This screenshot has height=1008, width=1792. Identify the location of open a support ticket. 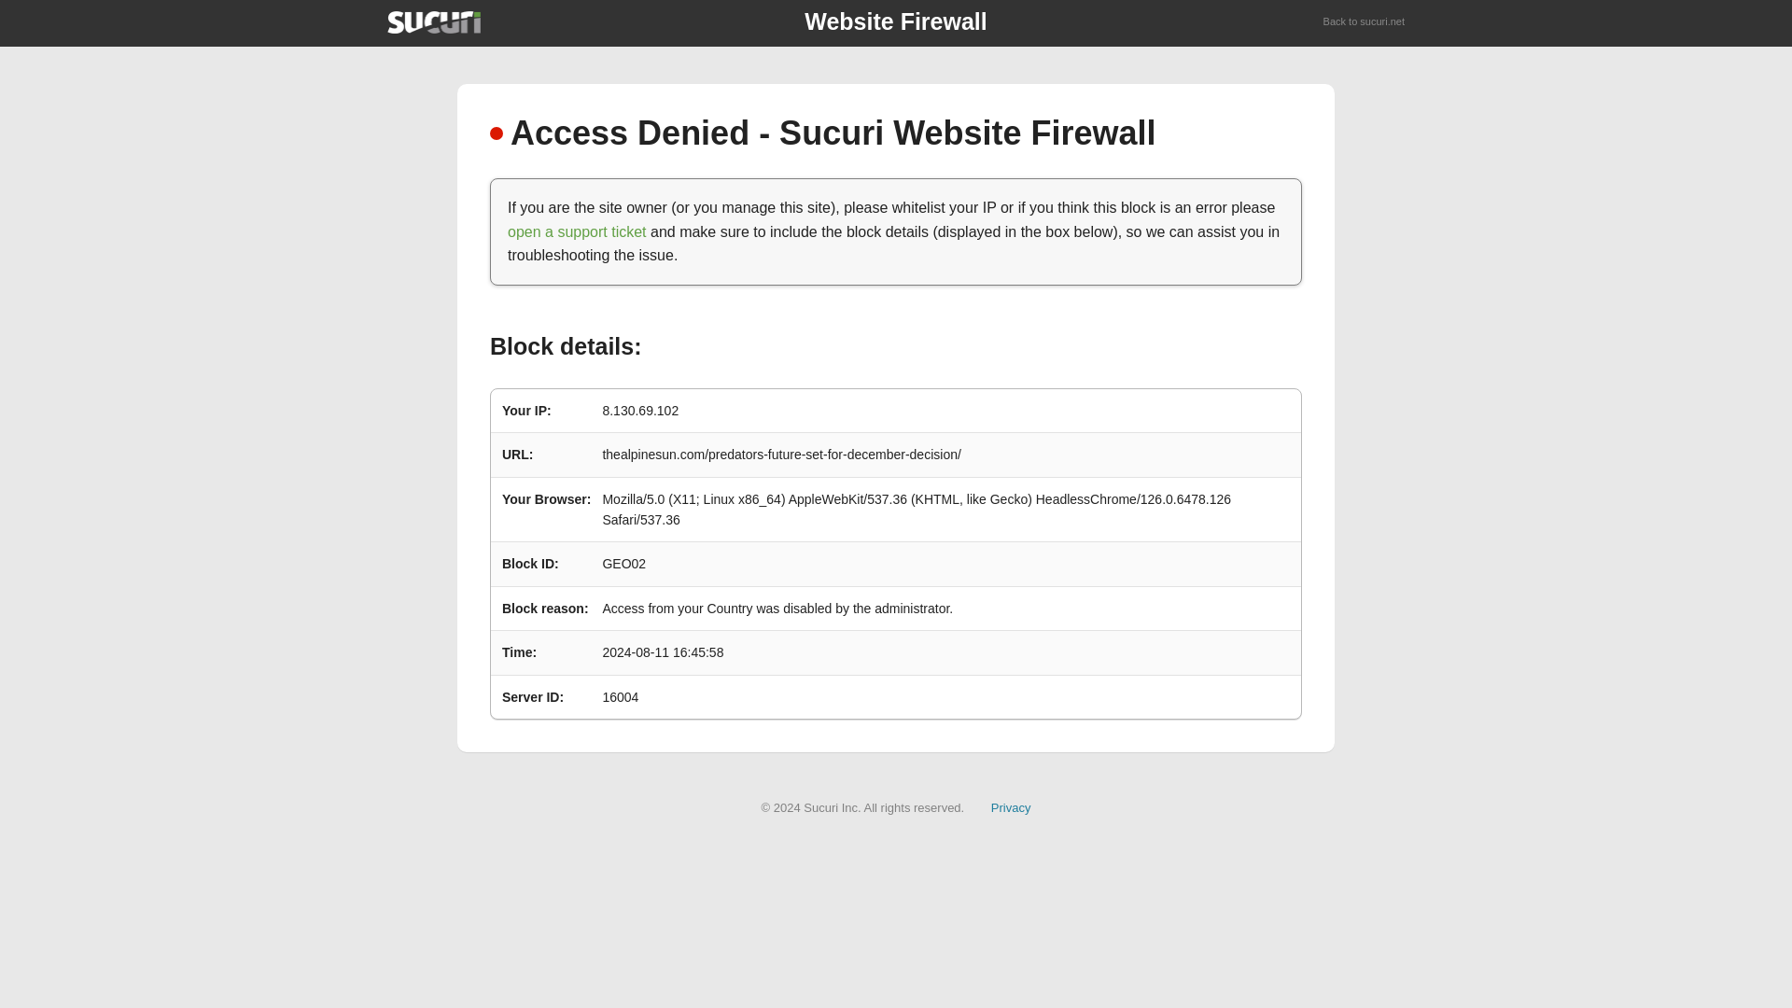
(577, 231).